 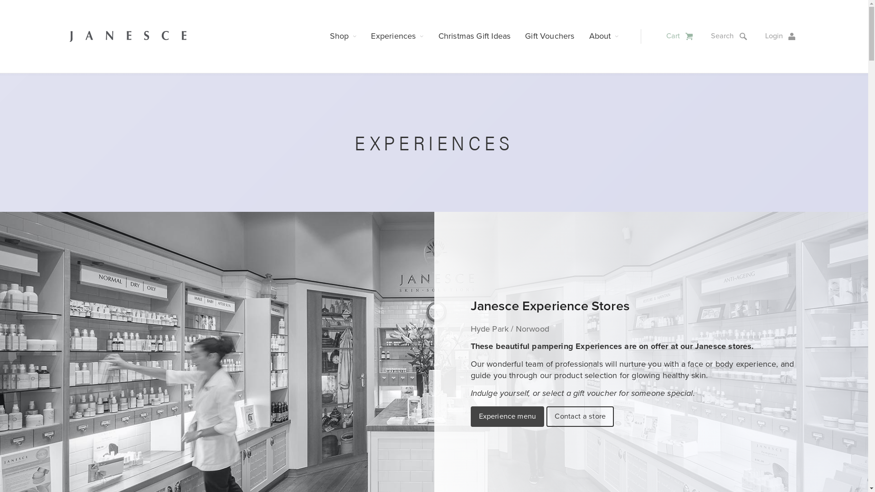 What do you see at coordinates (580, 416) in the screenshot?
I see `Contact a store` at bounding box center [580, 416].